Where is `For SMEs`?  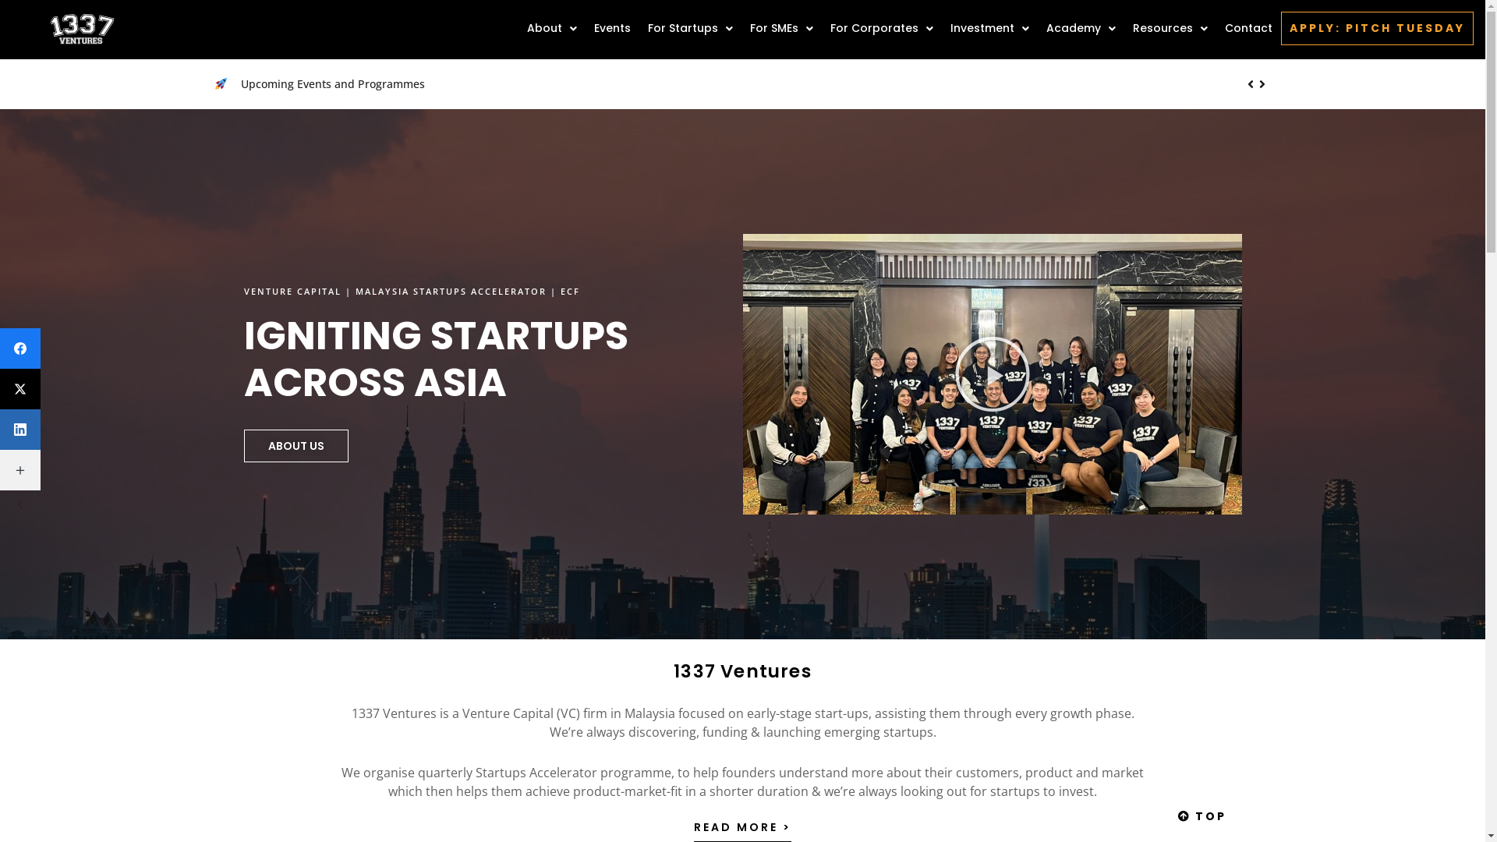 For SMEs is located at coordinates (781, 28).